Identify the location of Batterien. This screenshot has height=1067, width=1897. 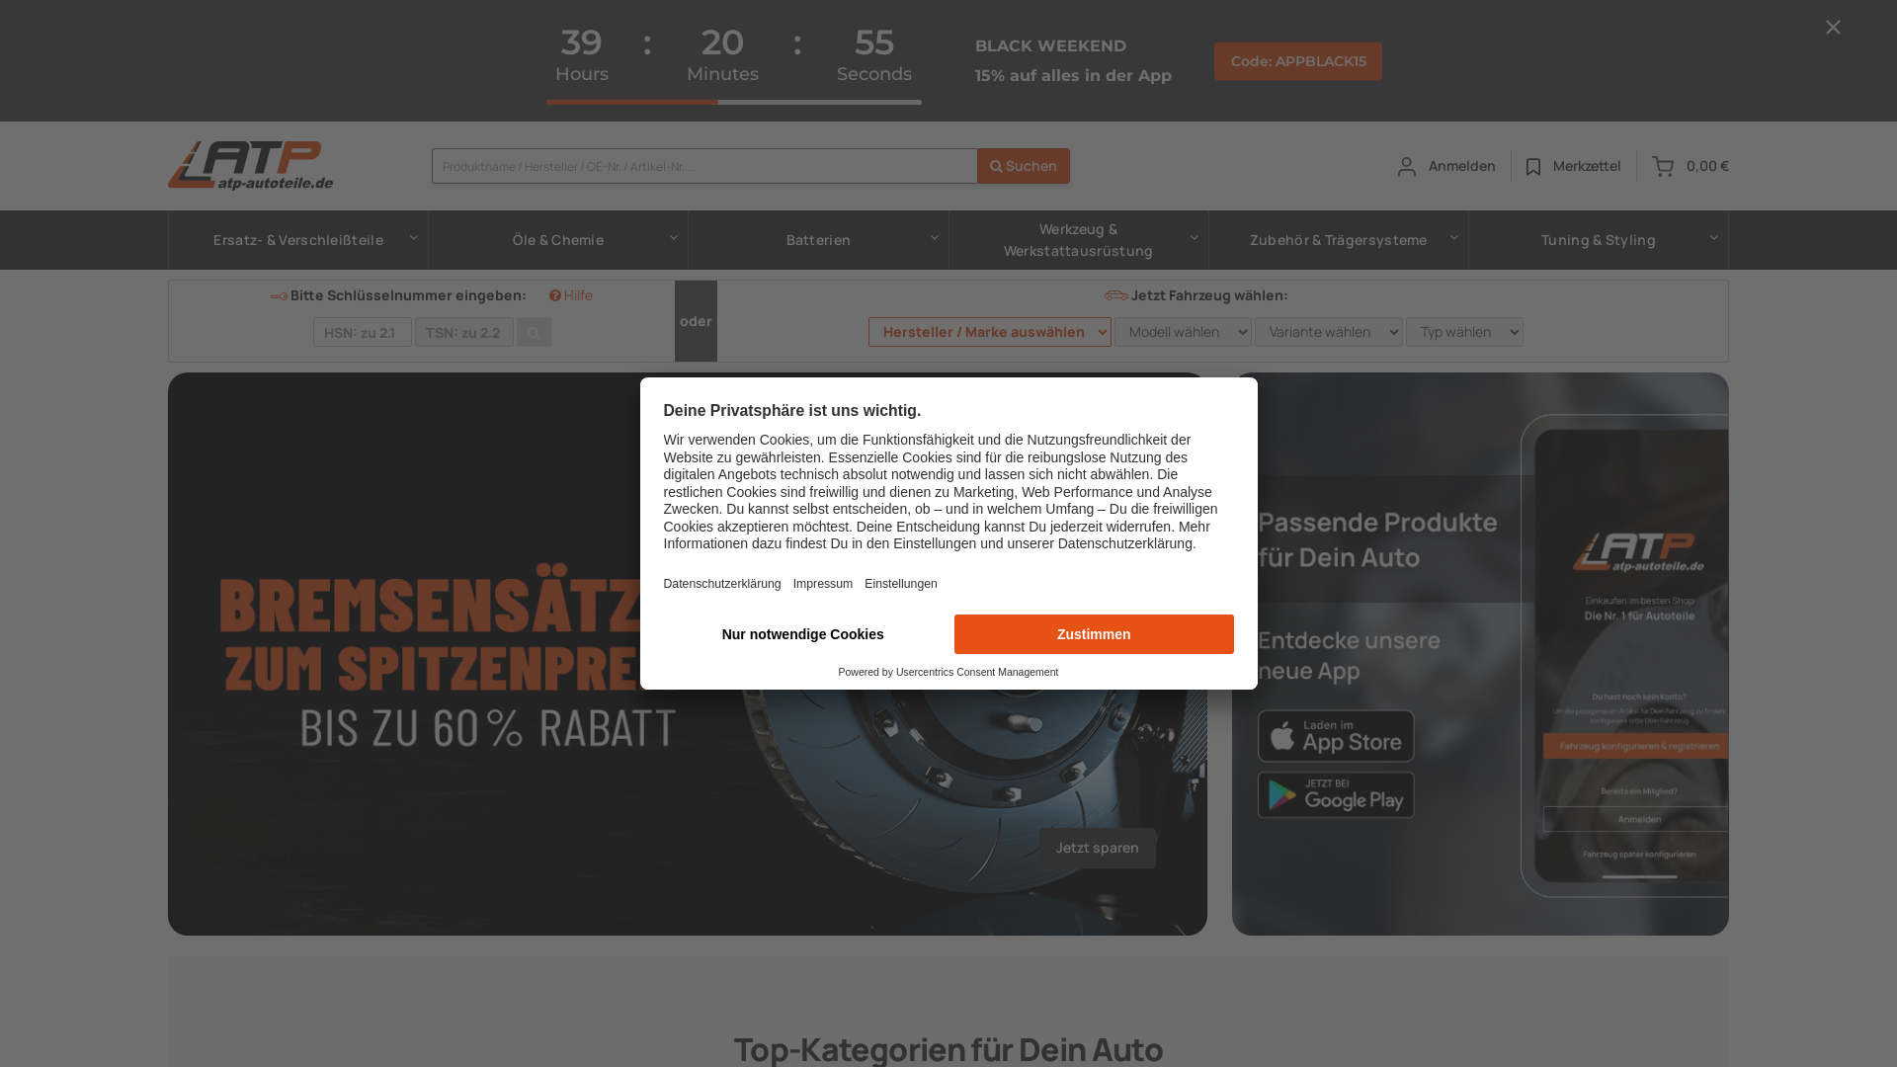
(818, 240).